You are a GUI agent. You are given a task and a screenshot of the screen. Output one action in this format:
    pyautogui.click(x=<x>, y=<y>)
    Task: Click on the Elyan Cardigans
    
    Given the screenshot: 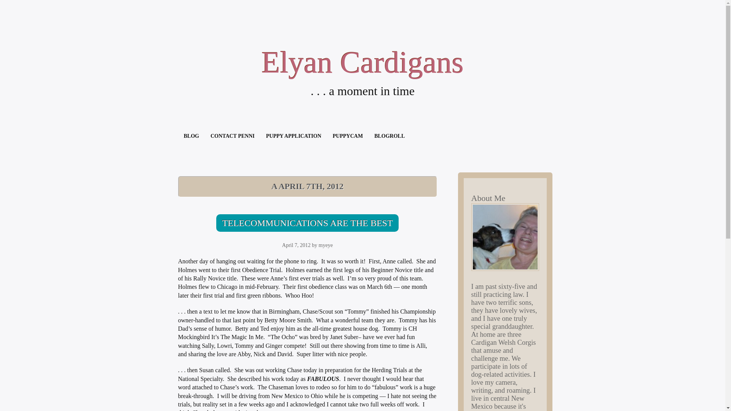 What is the action you would take?
    pyautogui.click(x=362, y=62)
    